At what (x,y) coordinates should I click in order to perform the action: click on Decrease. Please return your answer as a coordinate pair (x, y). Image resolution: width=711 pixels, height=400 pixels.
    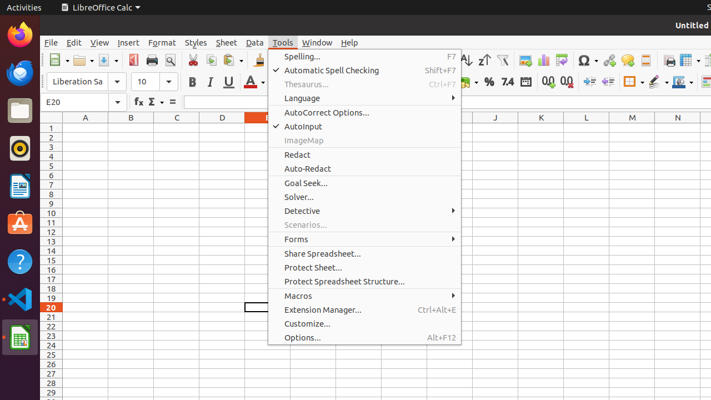
    Looking at the image, I should click on (608, 82).